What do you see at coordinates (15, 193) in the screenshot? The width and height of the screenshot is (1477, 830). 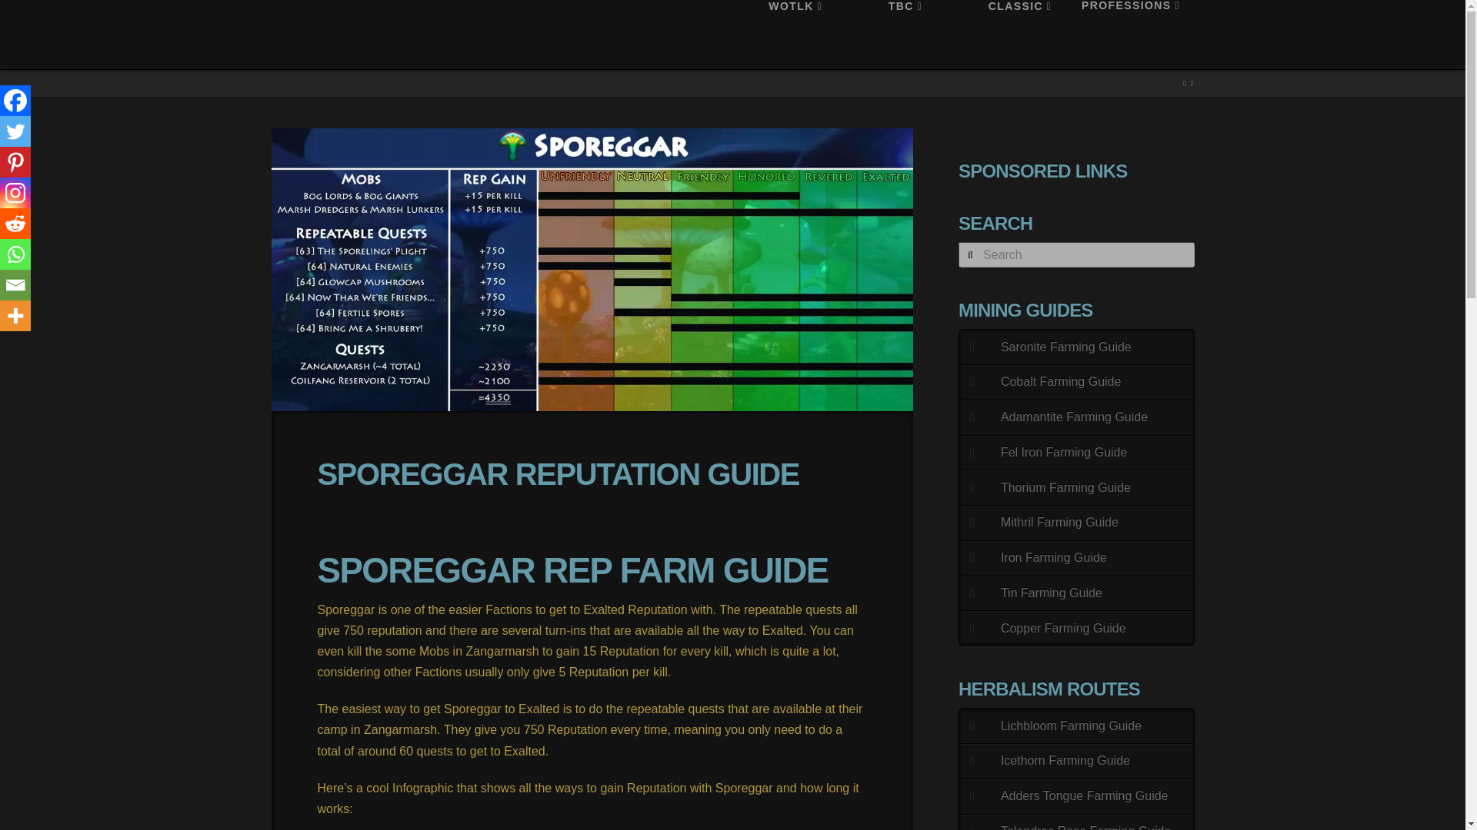 I see `Instagram` at bounding box center [15, 193].